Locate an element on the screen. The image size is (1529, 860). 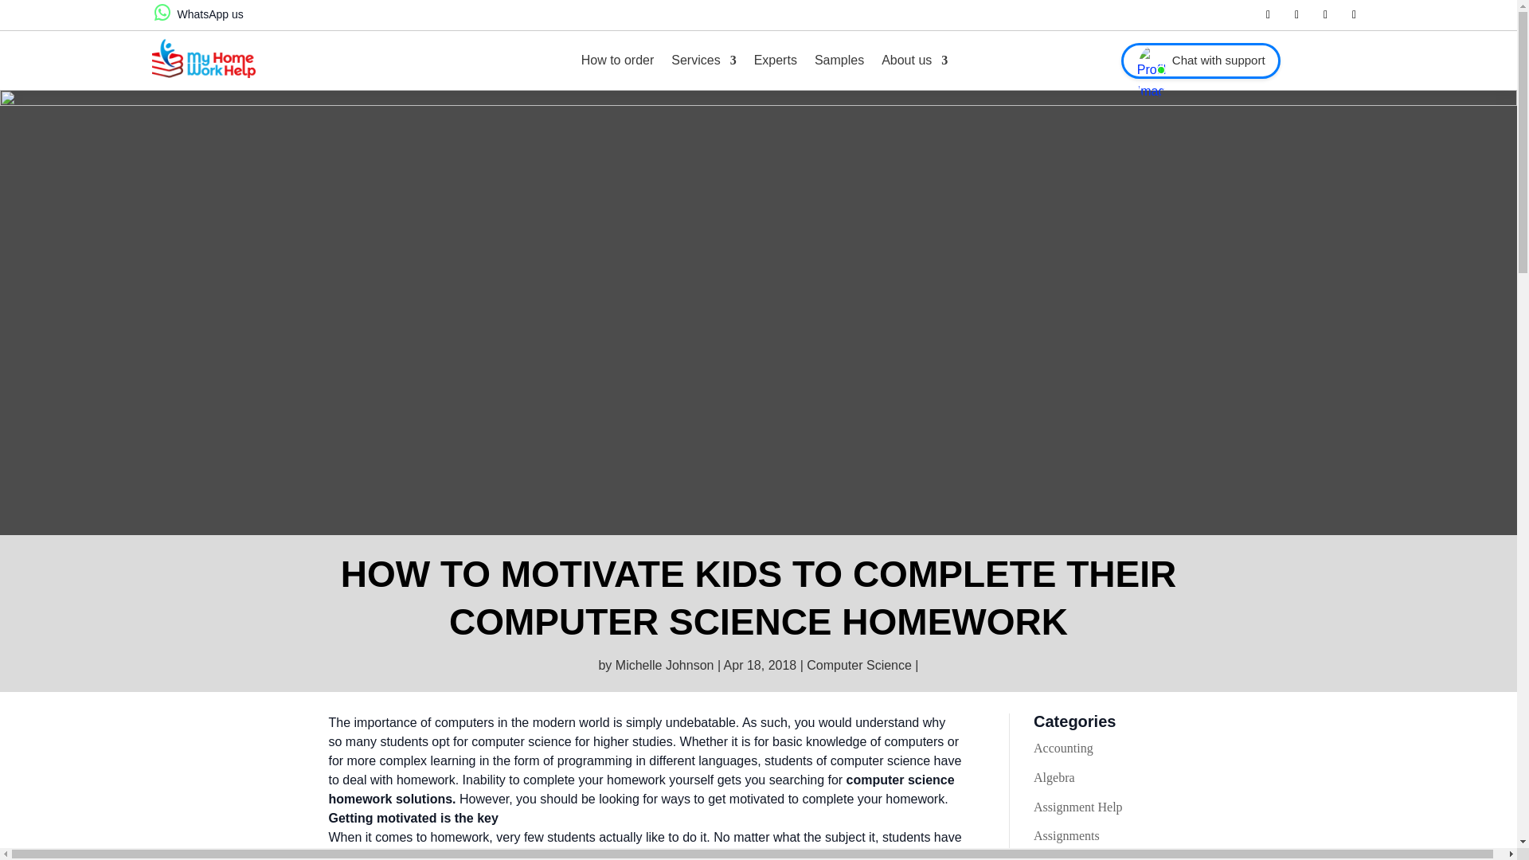
Follow on Instagram is located at coordinates (1354, 15).